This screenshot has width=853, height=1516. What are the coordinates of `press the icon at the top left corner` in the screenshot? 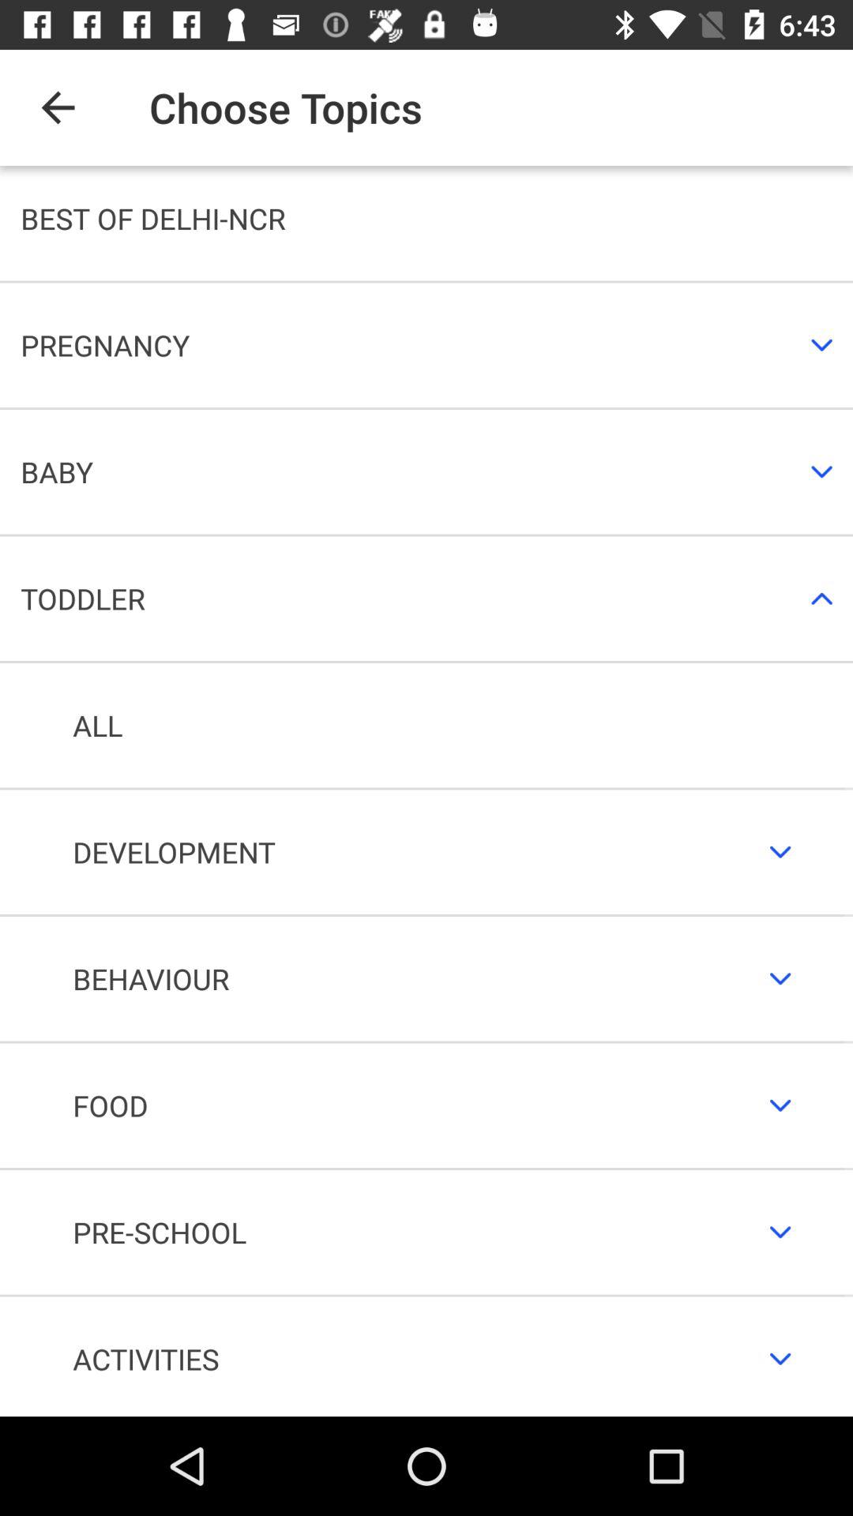 It's located at (58, 107).